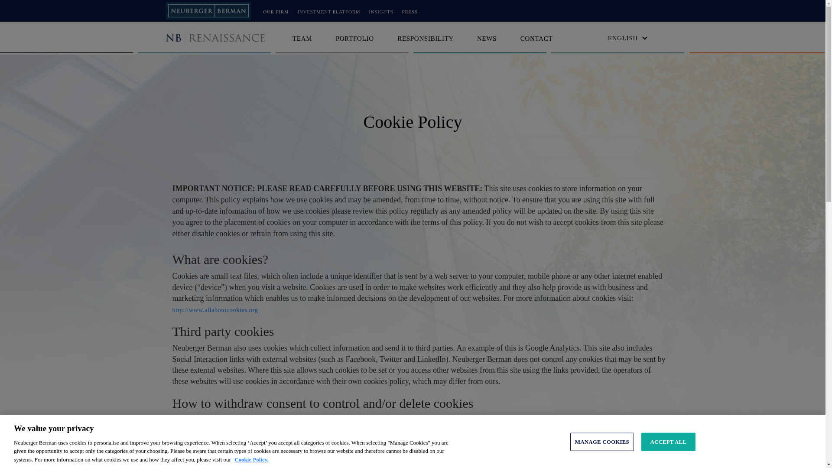  I want to click on RESPONSIBILITY, so click(426, 39).